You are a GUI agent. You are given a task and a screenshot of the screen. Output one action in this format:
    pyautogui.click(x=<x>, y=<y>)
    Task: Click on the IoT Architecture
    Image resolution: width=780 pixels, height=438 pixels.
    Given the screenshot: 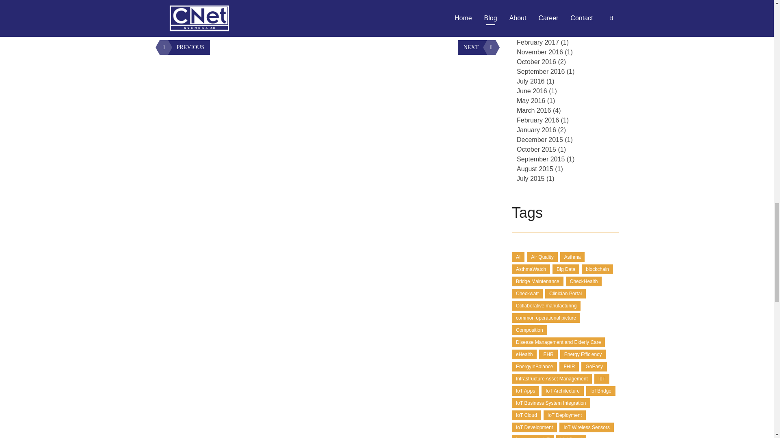 What is the action you would take?
    pyautogui.click(x=327, y=16)
    